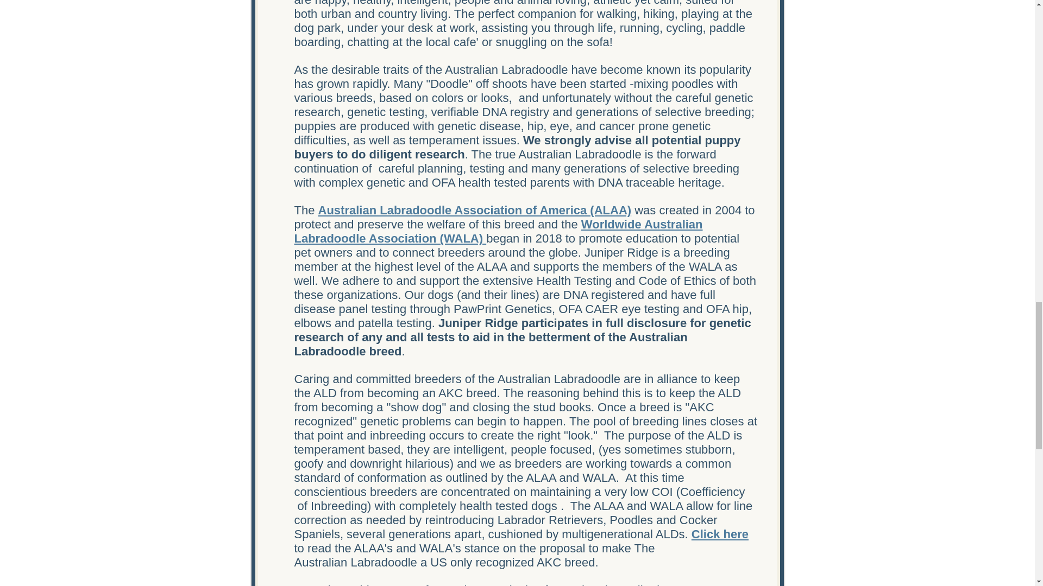 Image resolution: width=1043 pixels, height=586 pixels. Describe the element at coordinates (720, 534) in the screenshot. I see `Click here` at that location.